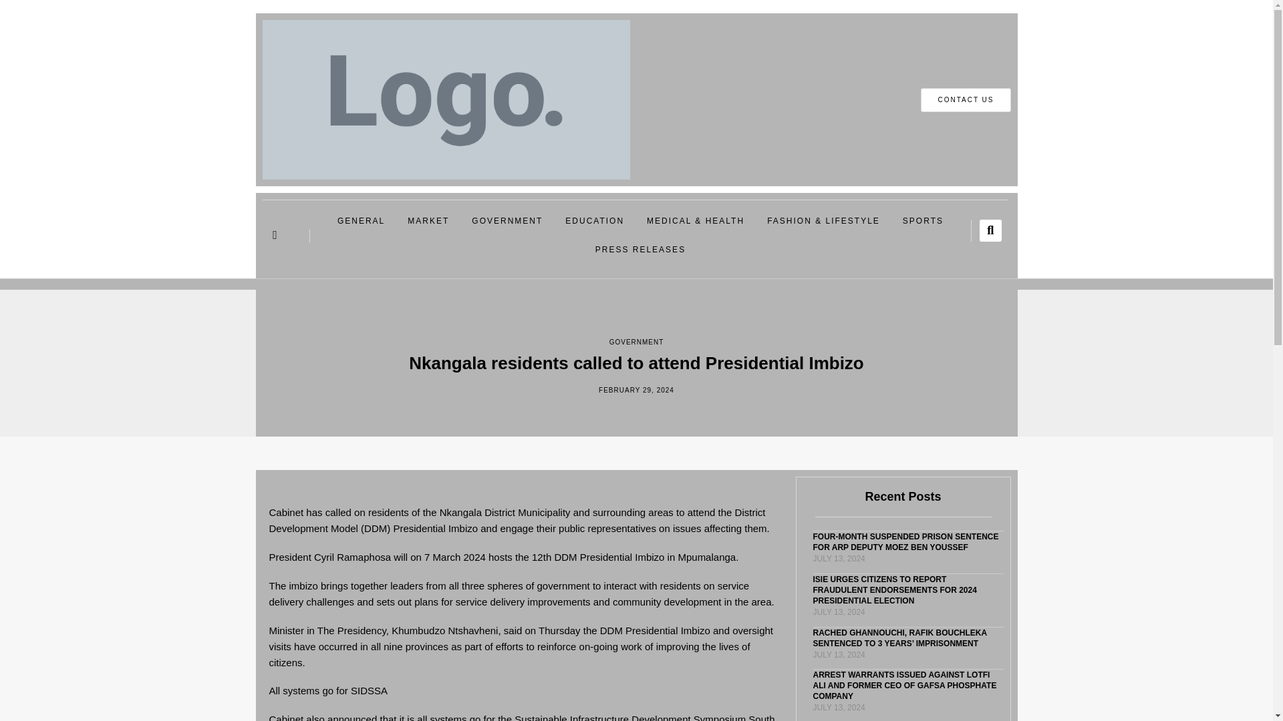 Image resolution: width=1283 pixels, height=721 pixels. What do you see at coordinates (966, 100) in the screenshot?
I see `CONTACT US` at bounding box center [966, 100].